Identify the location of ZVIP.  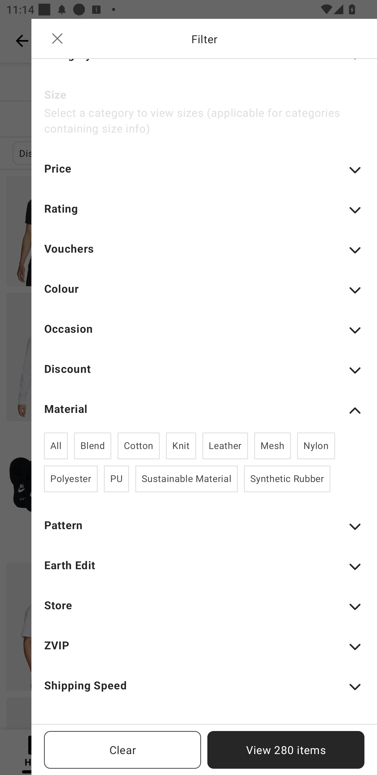
(204, 651).